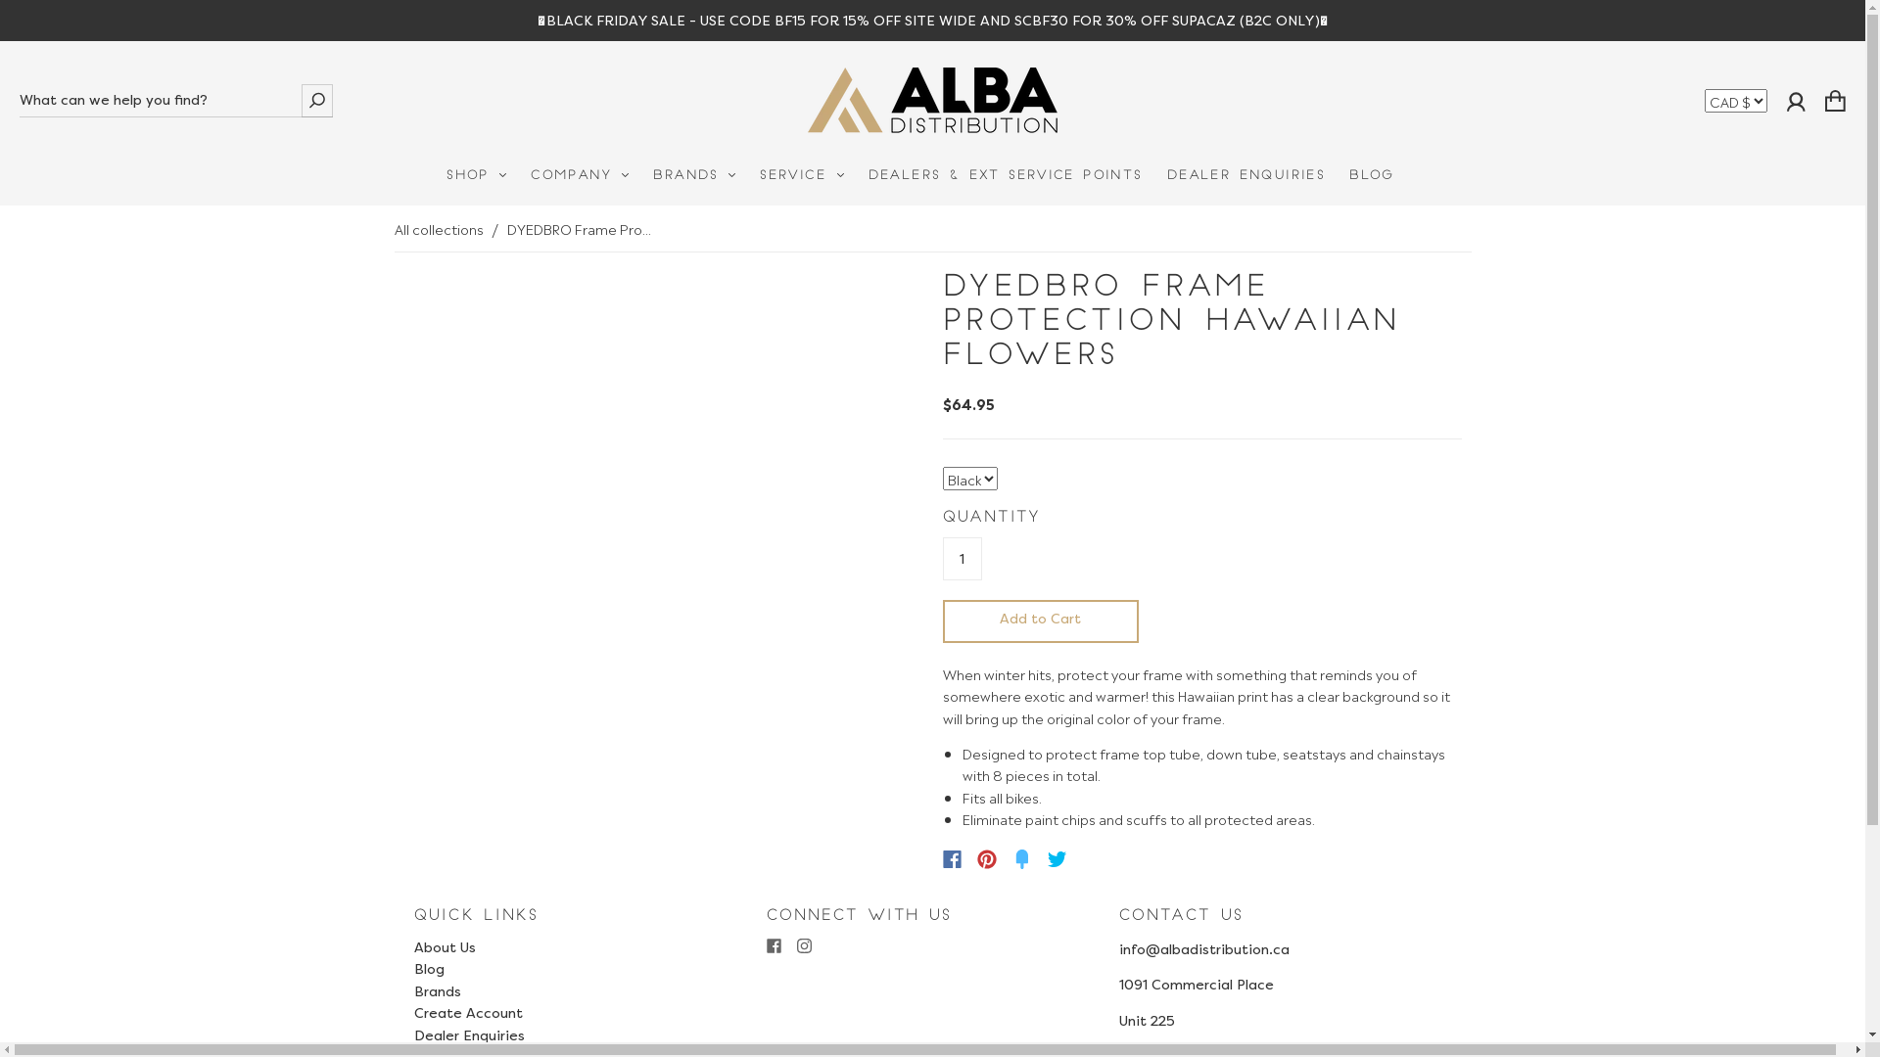 The height and width of the screenshot is (1057, 1880). What do you see at coordinates (468, 1035) in the screenshot?
I see `Dealer Enquiries` at bounding box center [468, 1035].